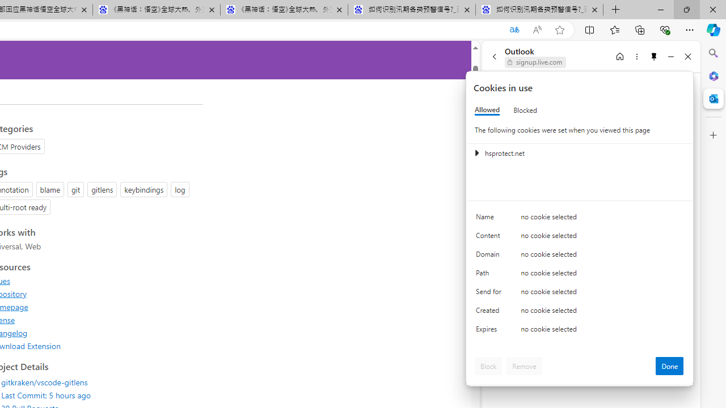  What do you see at coordinates (524, 366) in the screenshot?
I see `Remove` at bounding box center [524, 366].